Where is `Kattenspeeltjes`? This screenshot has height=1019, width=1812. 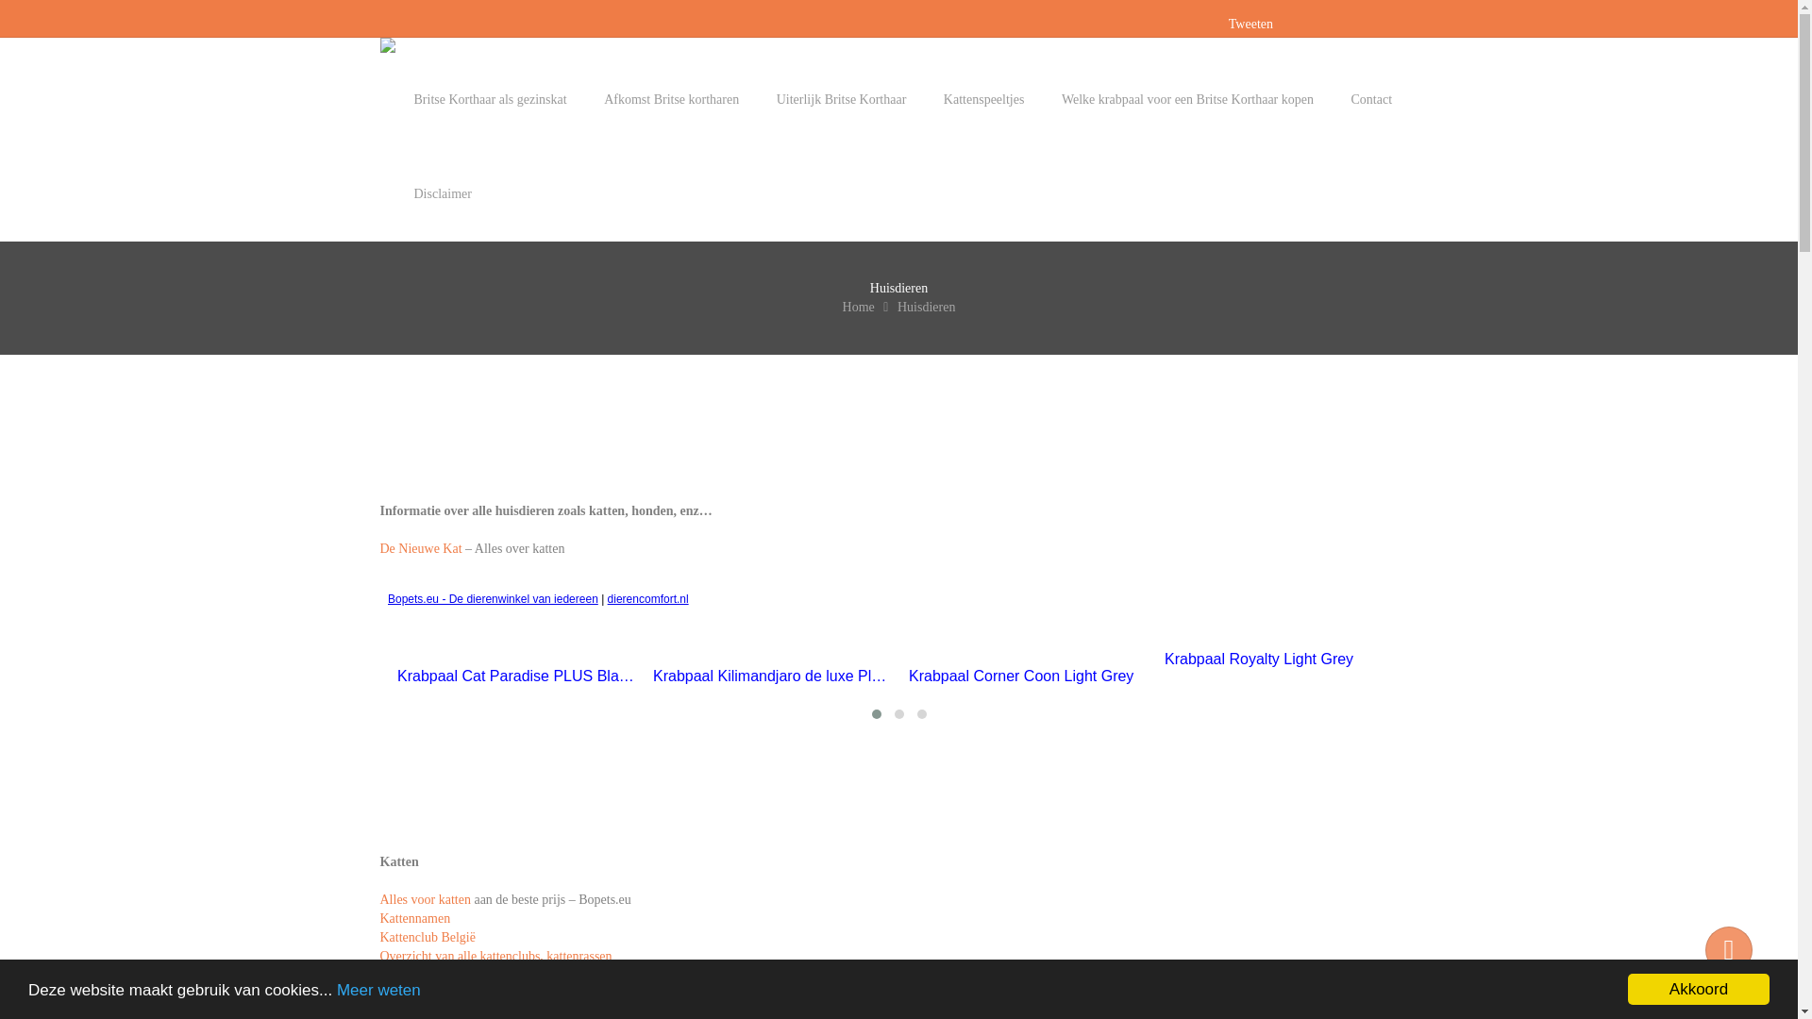 Kattenspeeltjes is located at coordinates (967, 100).